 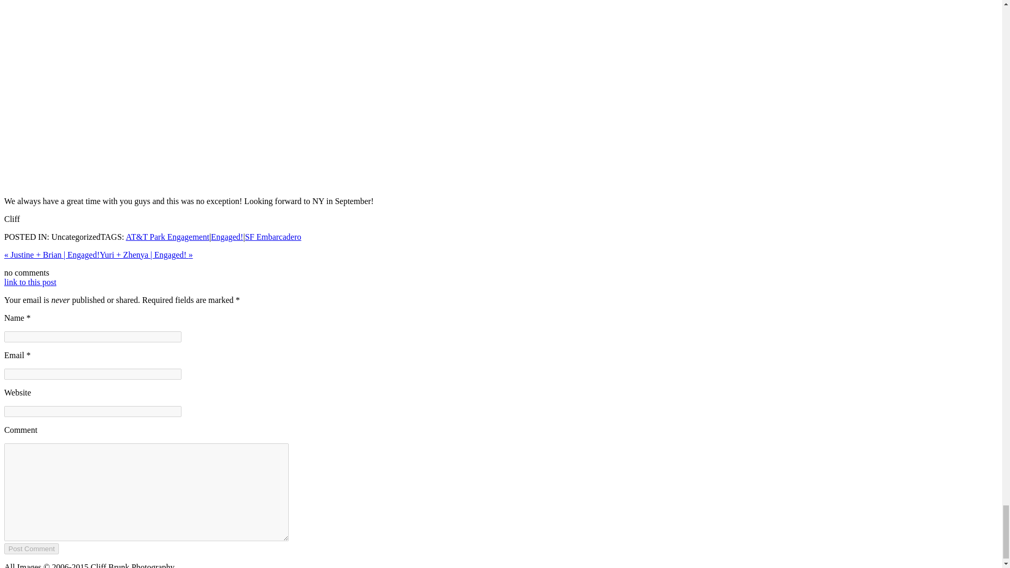 What do you see at coordinates (227, 237) in the screenshot?
I see `Engaged!` at bounding box center [227, 237].